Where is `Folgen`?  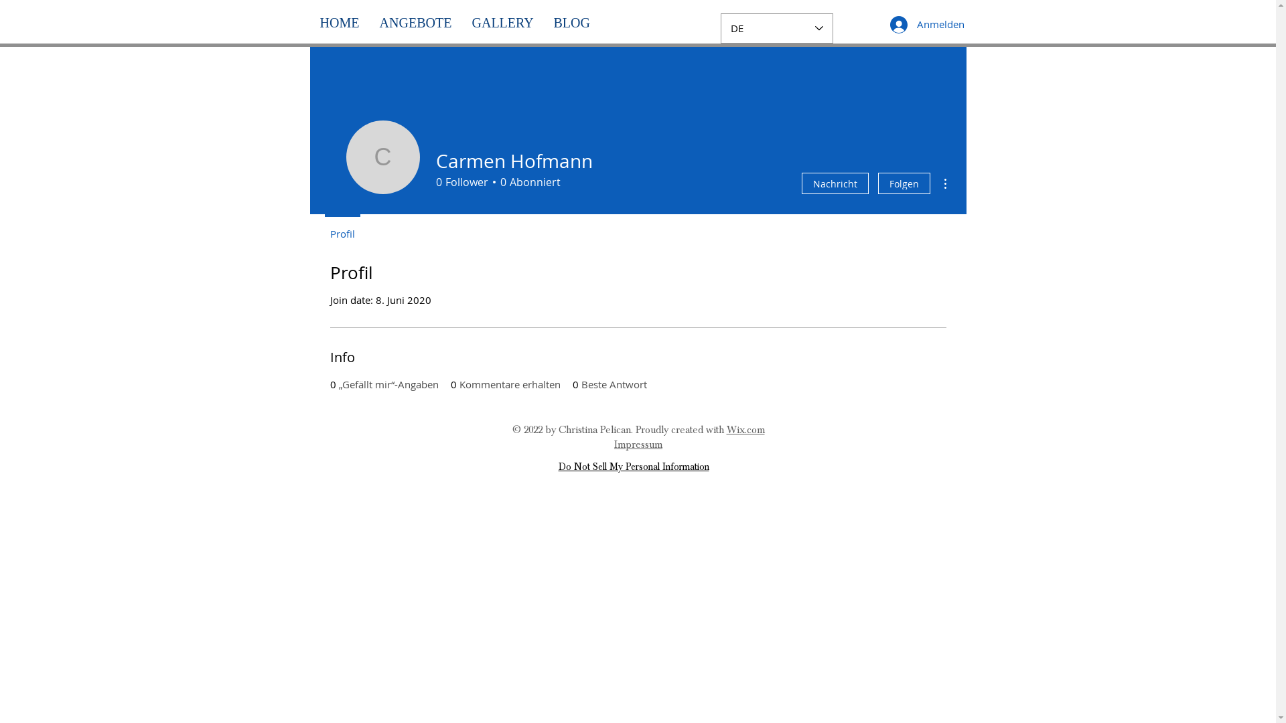
Folgen is located at coordinates (904, 183).